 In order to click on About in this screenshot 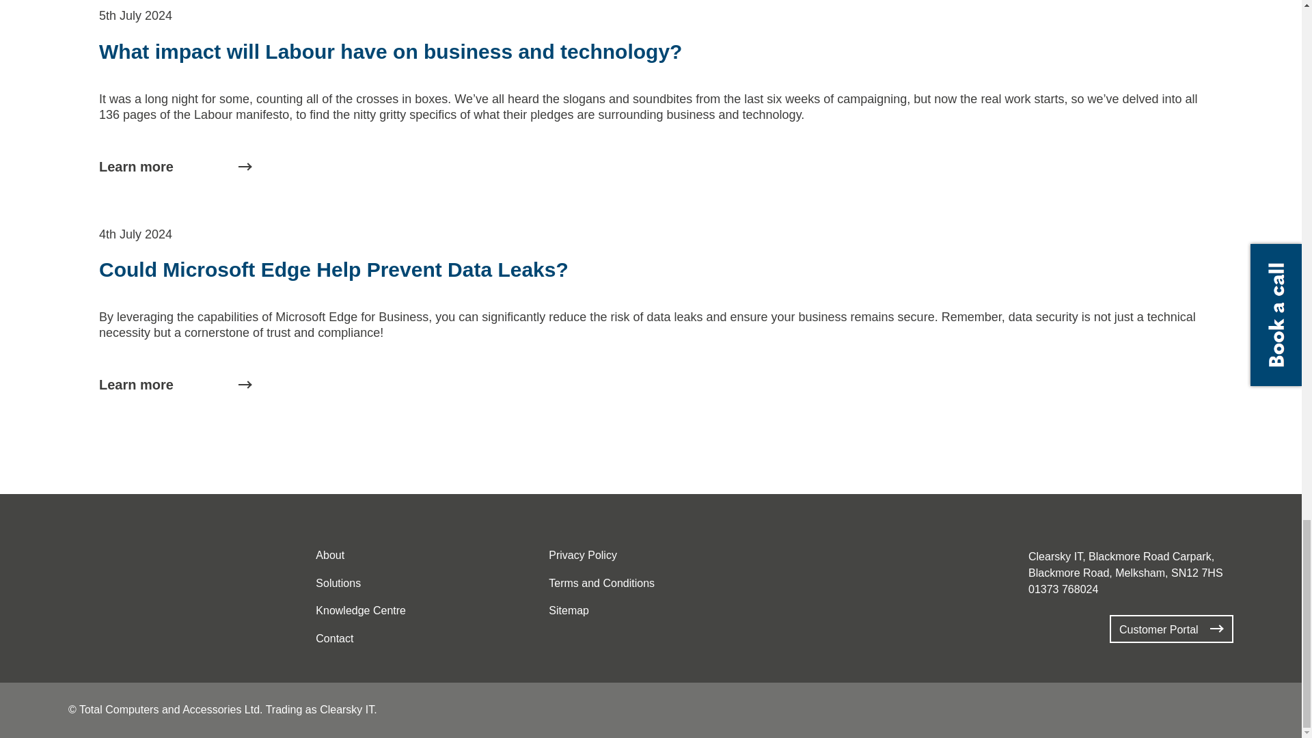, I will do `click(329, 556)`.